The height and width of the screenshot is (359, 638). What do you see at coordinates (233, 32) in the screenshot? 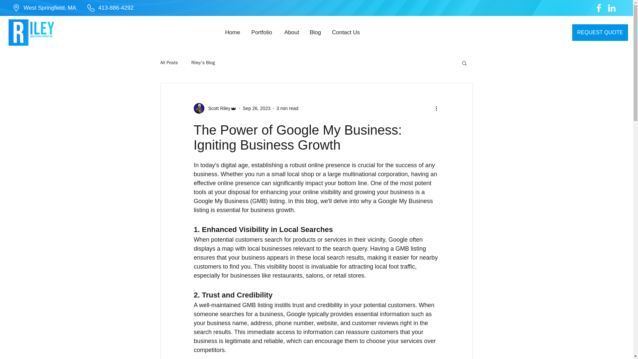
I see `Home` at bounding box center [233, 32].